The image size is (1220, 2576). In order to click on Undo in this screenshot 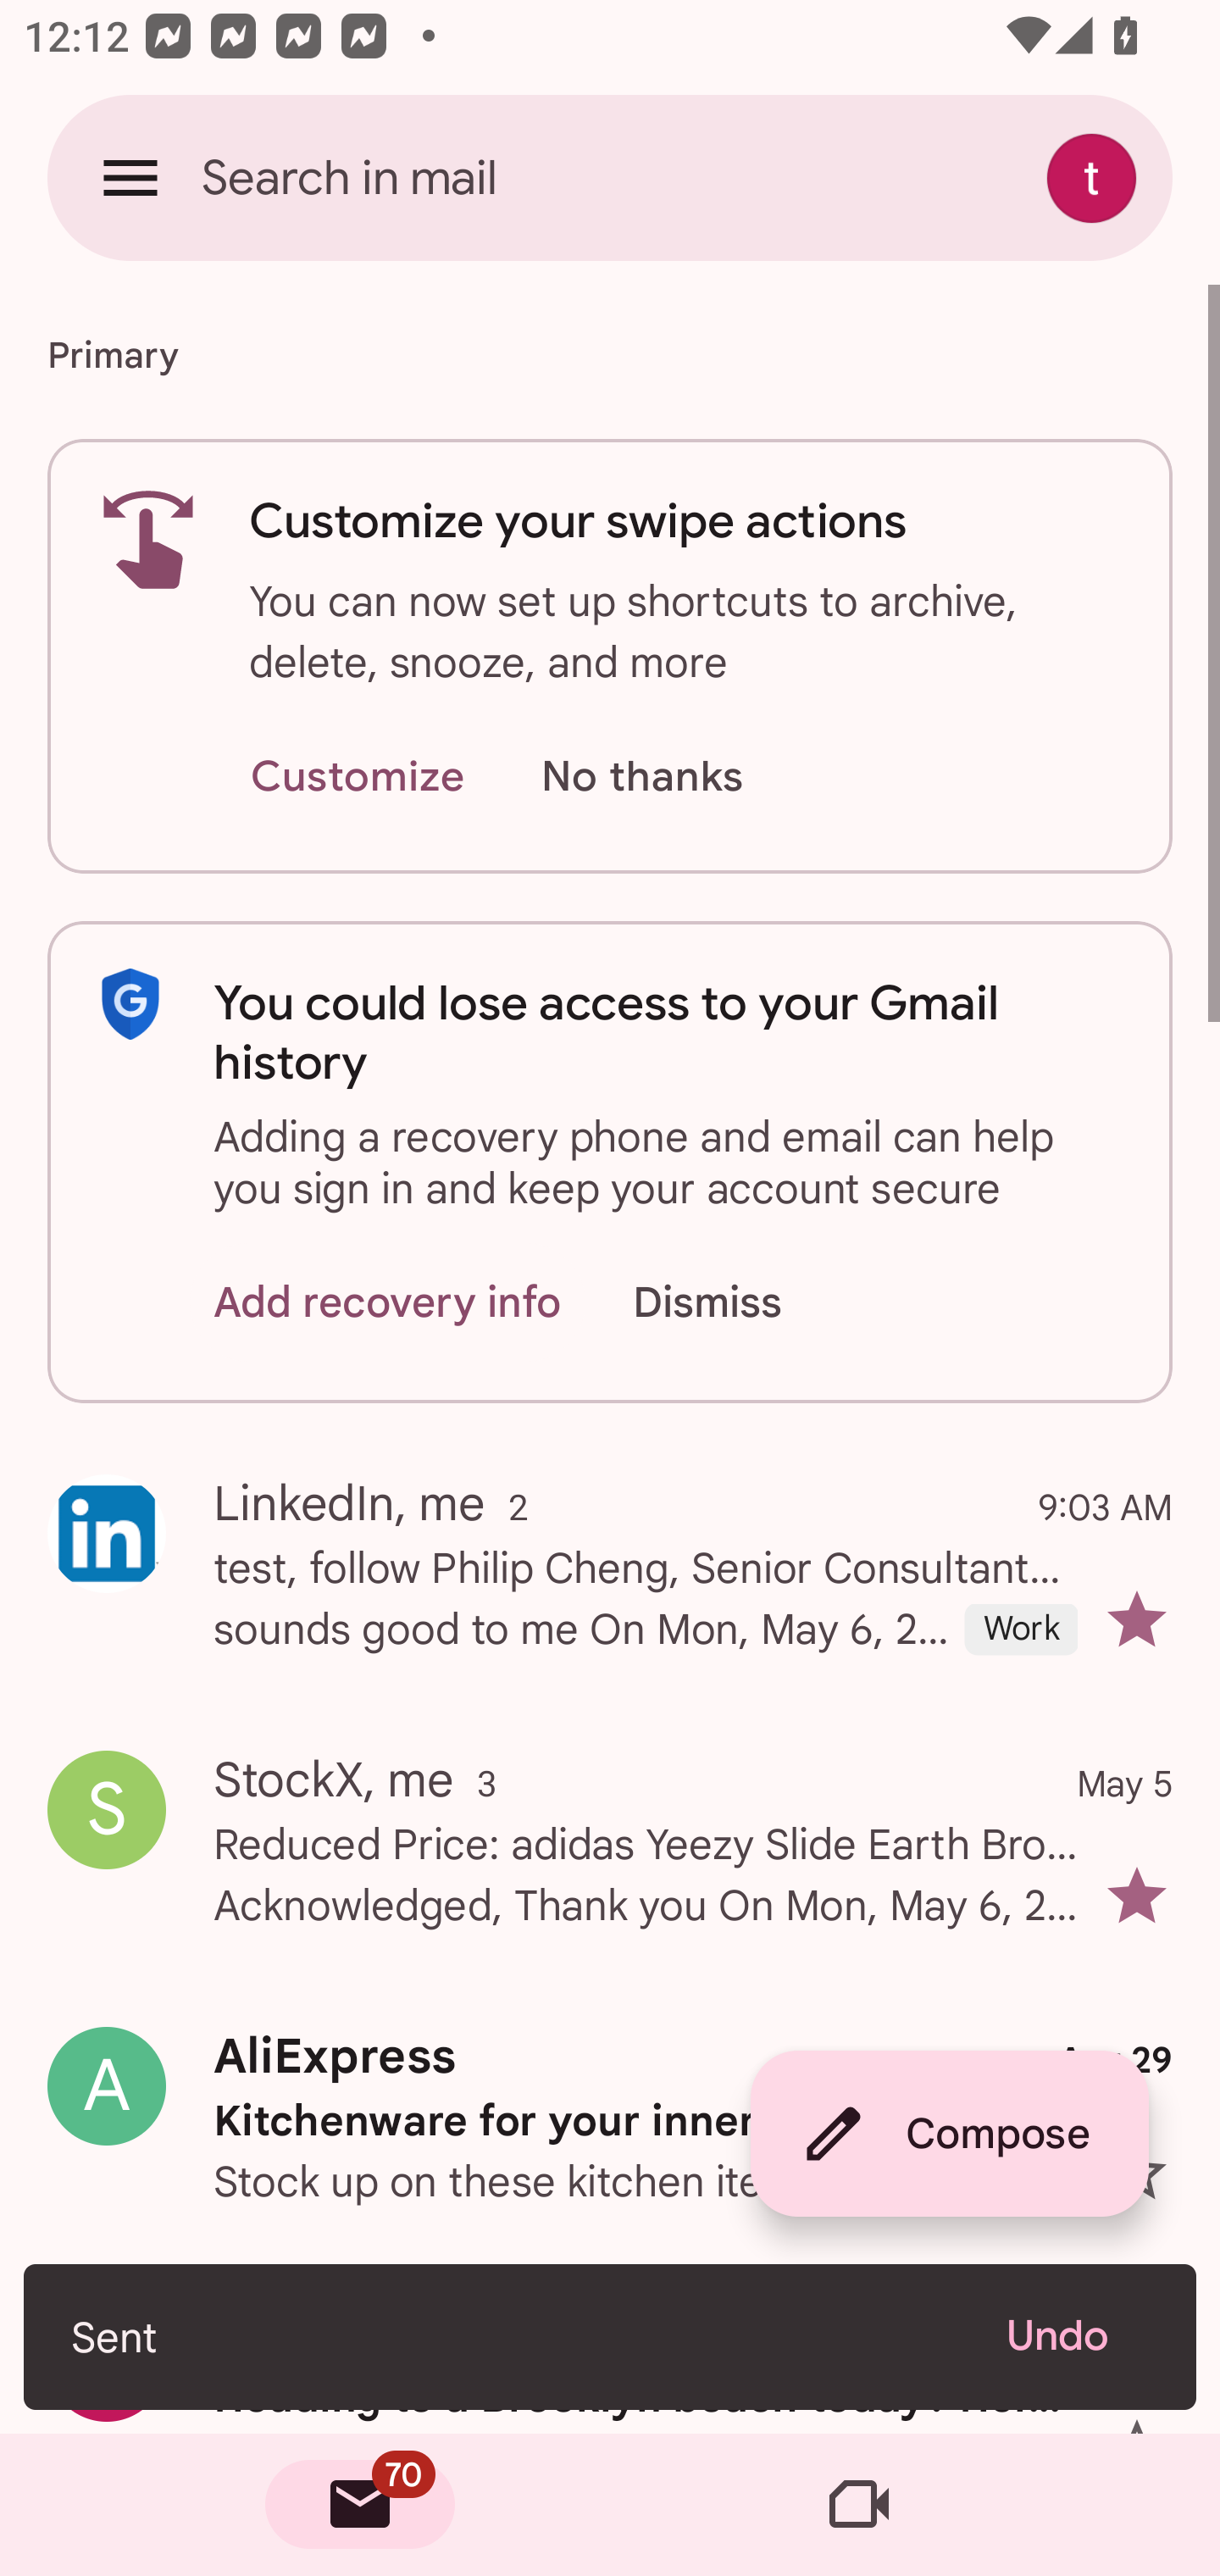, I will do `click(1078, 2336)`.